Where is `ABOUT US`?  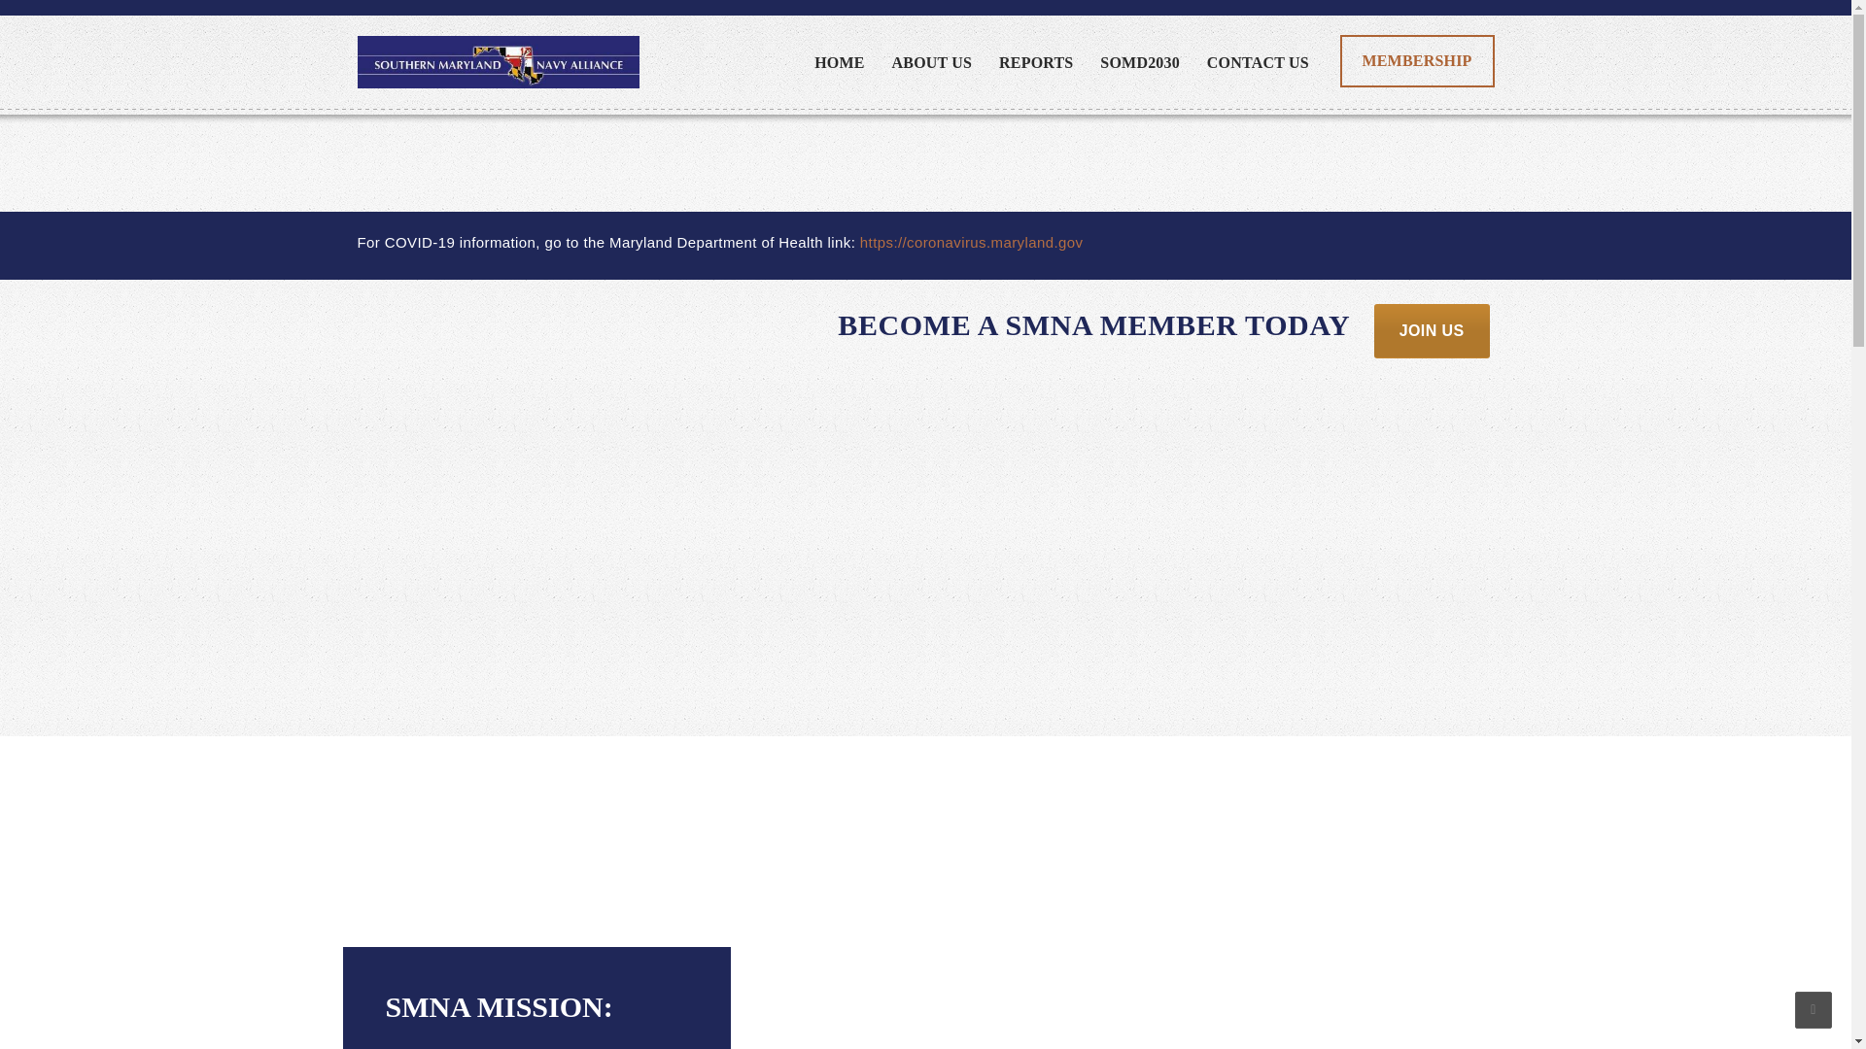 ABOUT US is located at coordinates (931, 63).